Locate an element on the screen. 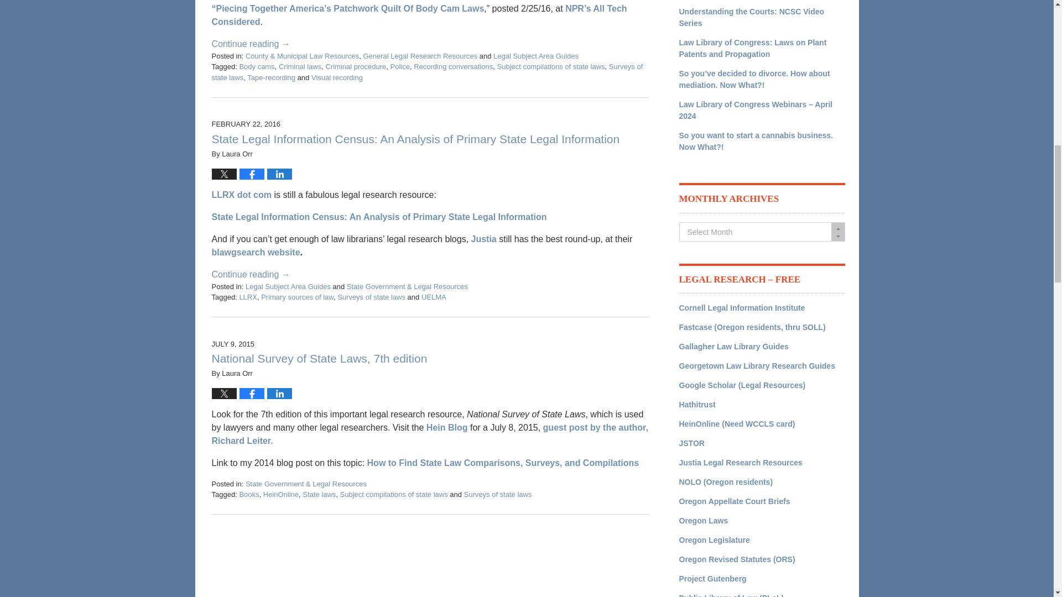 The image size is (1062, 597). Criminal laws is located at coordinates (300, 66).